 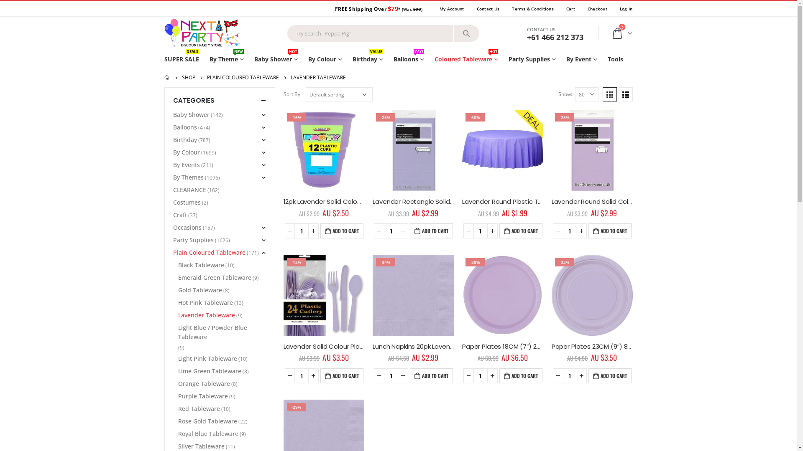 What do you see at coordinates (167, 78) in the screenshot?
I see `Go to Home Page` at bounding box center [167, 78].